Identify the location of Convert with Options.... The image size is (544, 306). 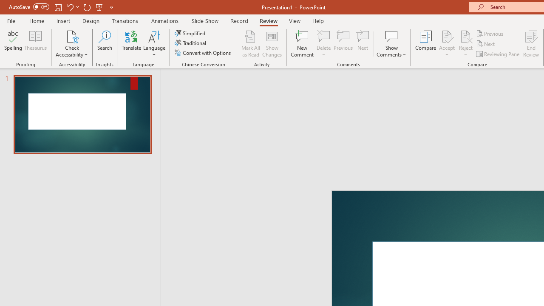
(204, 53).